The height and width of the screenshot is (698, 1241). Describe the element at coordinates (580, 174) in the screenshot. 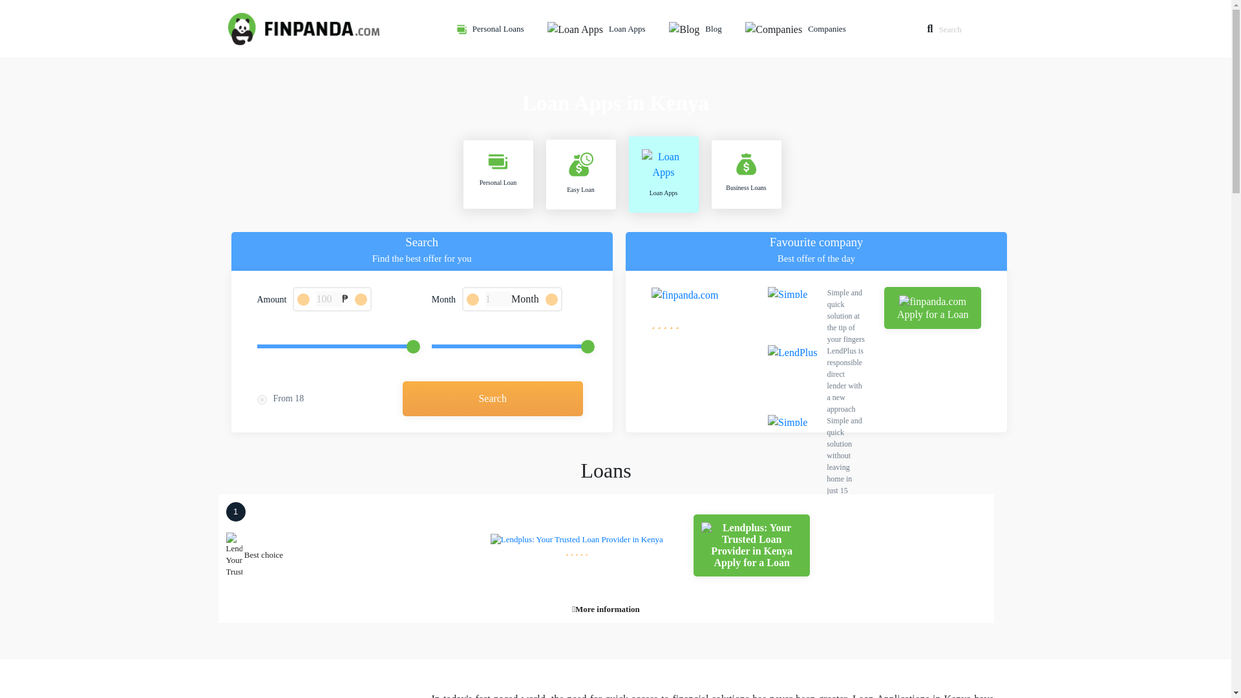

I see `Easy Loan` at that location.